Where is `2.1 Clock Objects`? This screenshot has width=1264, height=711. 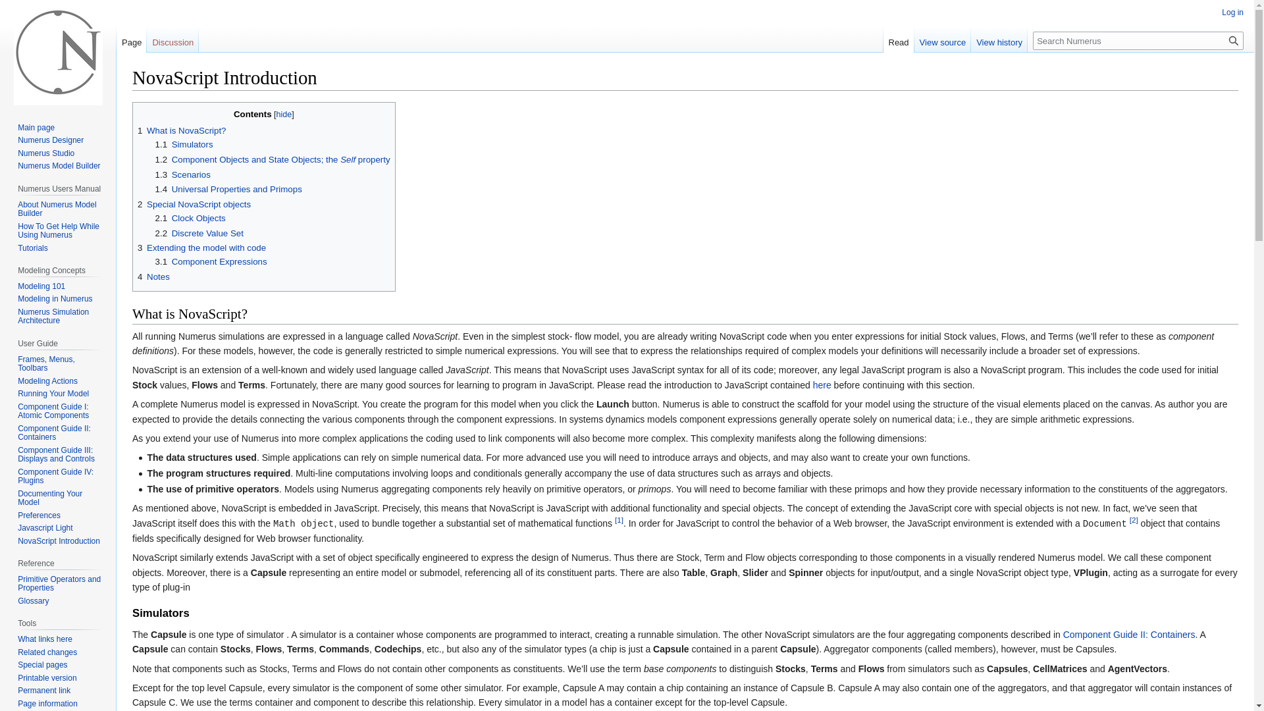 2.1 Clock Objects is located at coordinates (191, 219).